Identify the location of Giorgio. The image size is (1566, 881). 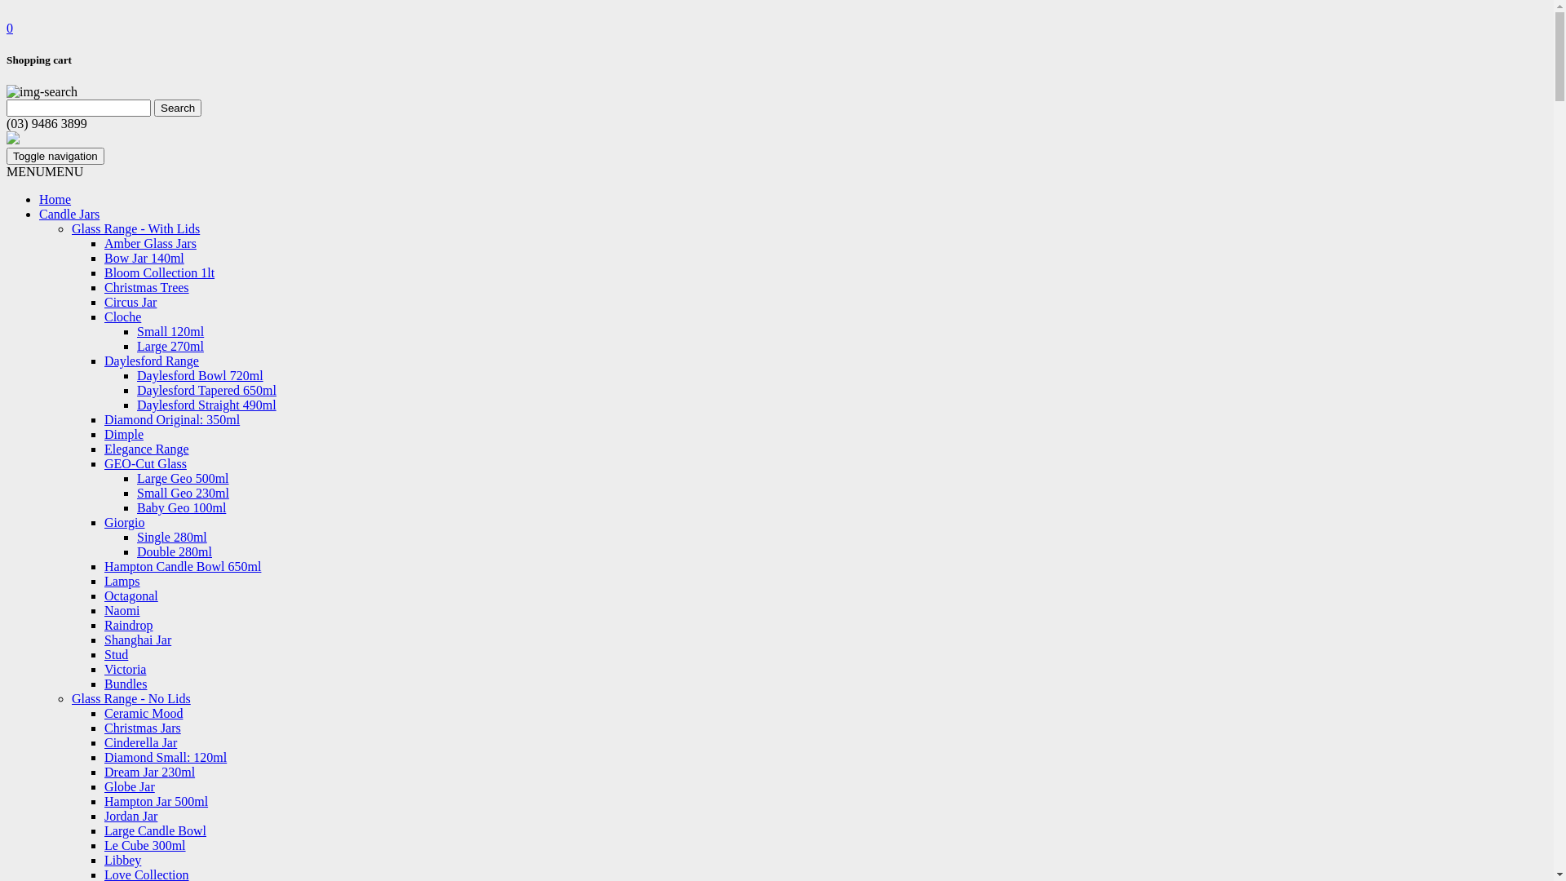
(124, 522).